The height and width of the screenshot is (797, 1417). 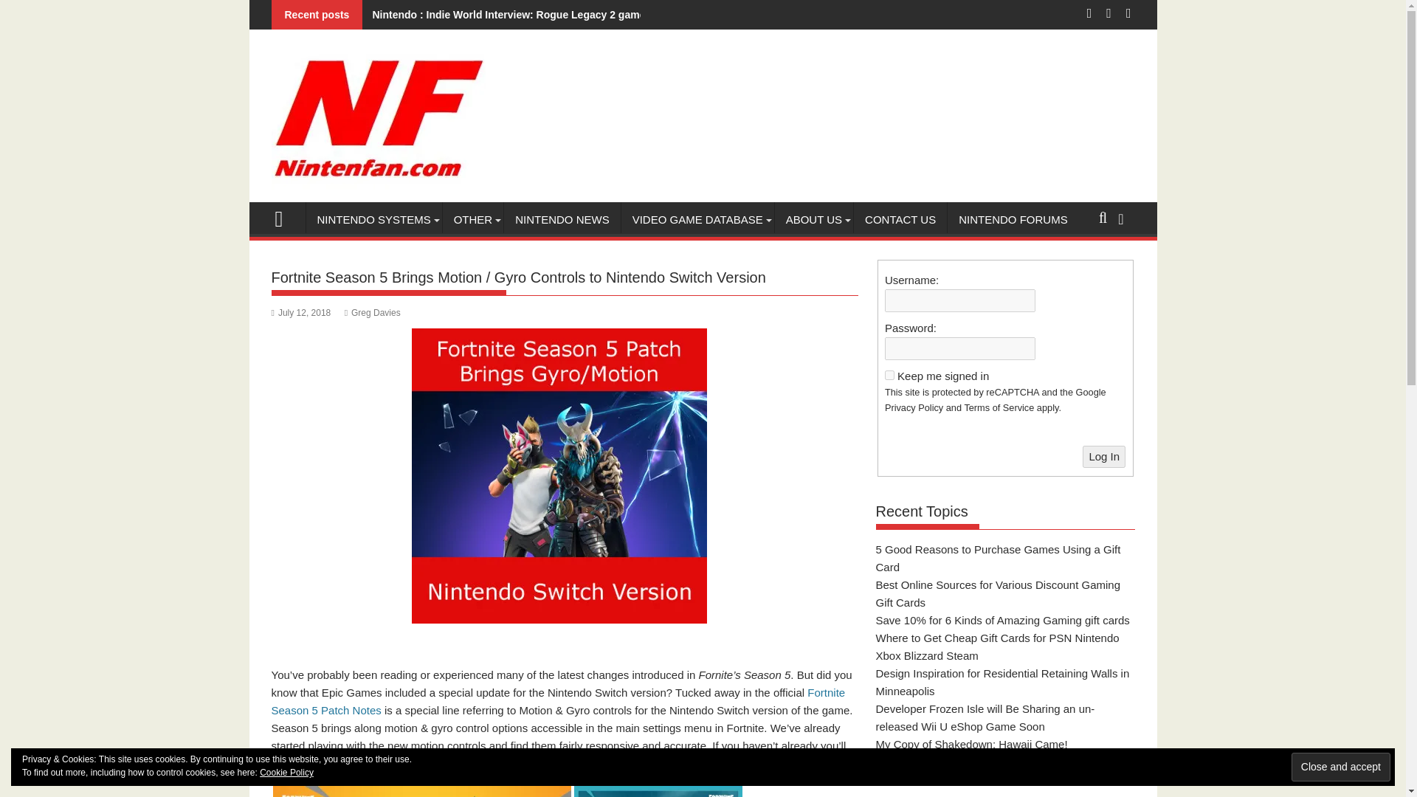 I want to click on NINTENDO SYSTEMS, so click(x=373, y=220).